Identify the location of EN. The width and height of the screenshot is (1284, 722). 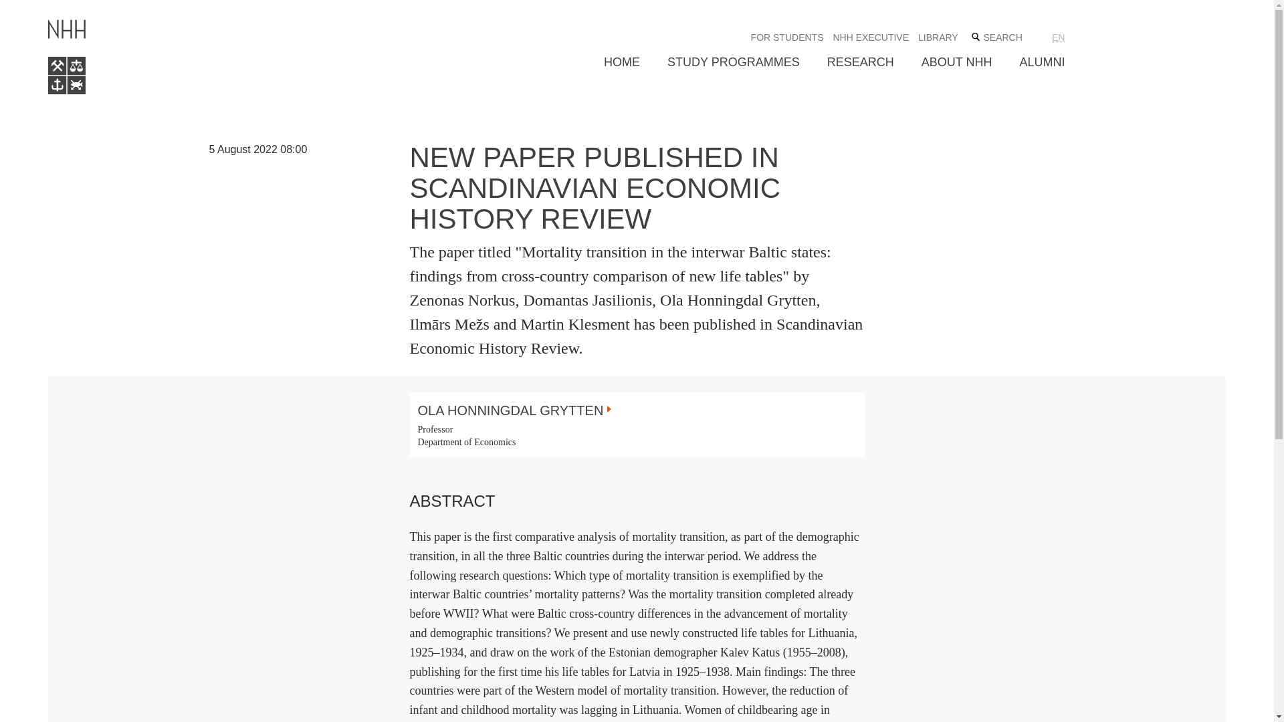
(1058, 37).